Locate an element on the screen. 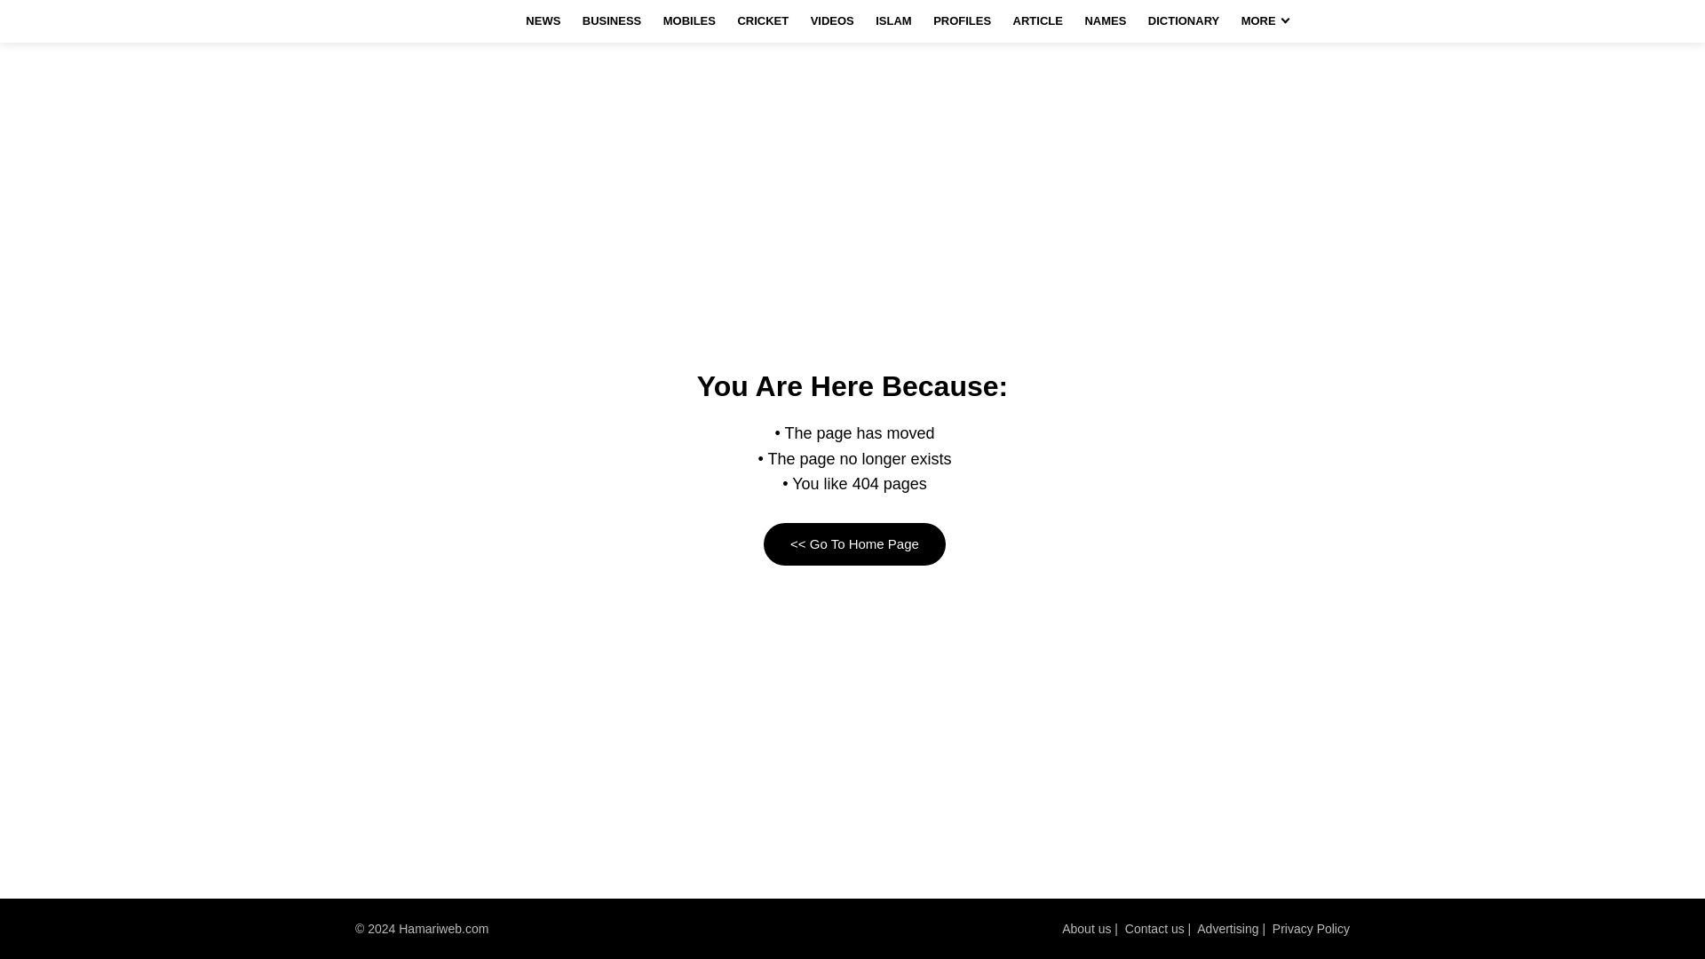  PROFILES is located at coordinates (961, 21).